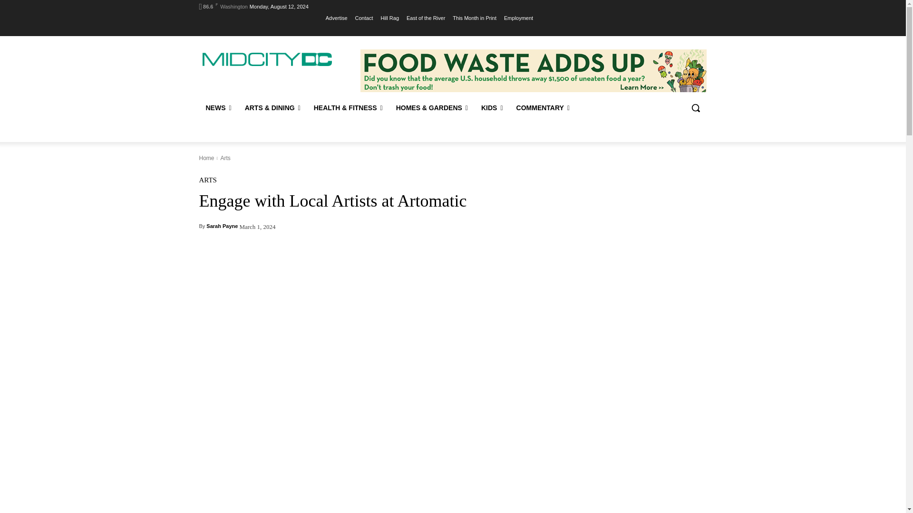 The height and width of the screenshot is (513, 913). I want to click on Employment, so click(518, 18).